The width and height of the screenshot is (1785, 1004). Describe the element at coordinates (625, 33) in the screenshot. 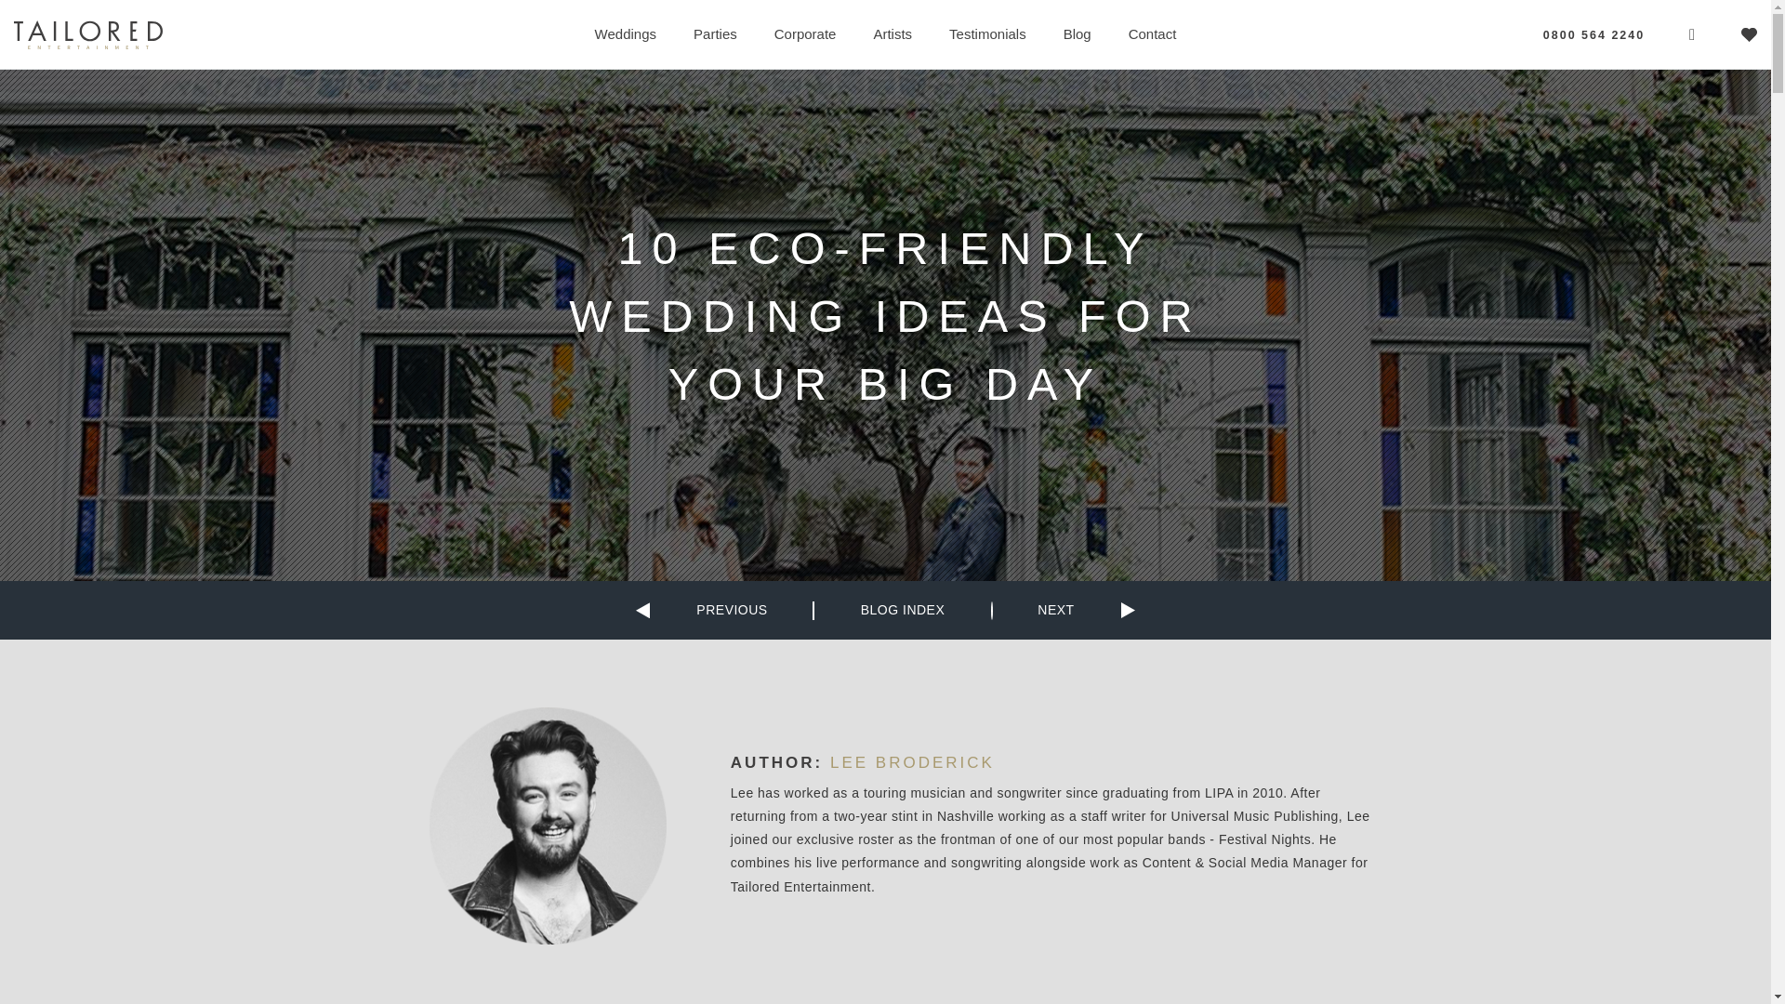

I see `Weddings` at that location.